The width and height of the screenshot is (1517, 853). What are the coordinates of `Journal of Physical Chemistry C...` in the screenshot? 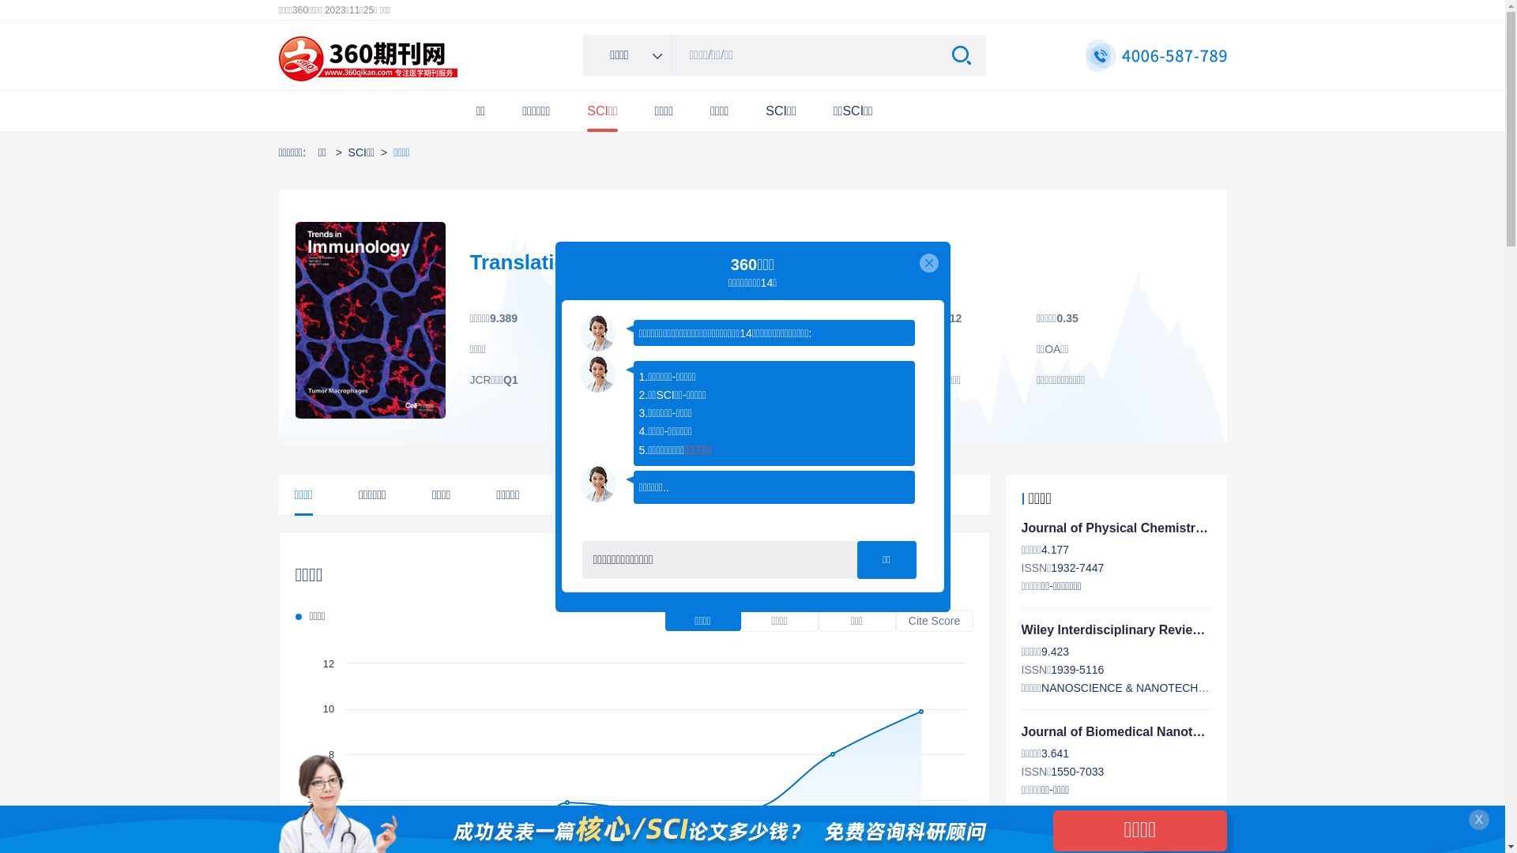 It's located at (1124, 528).